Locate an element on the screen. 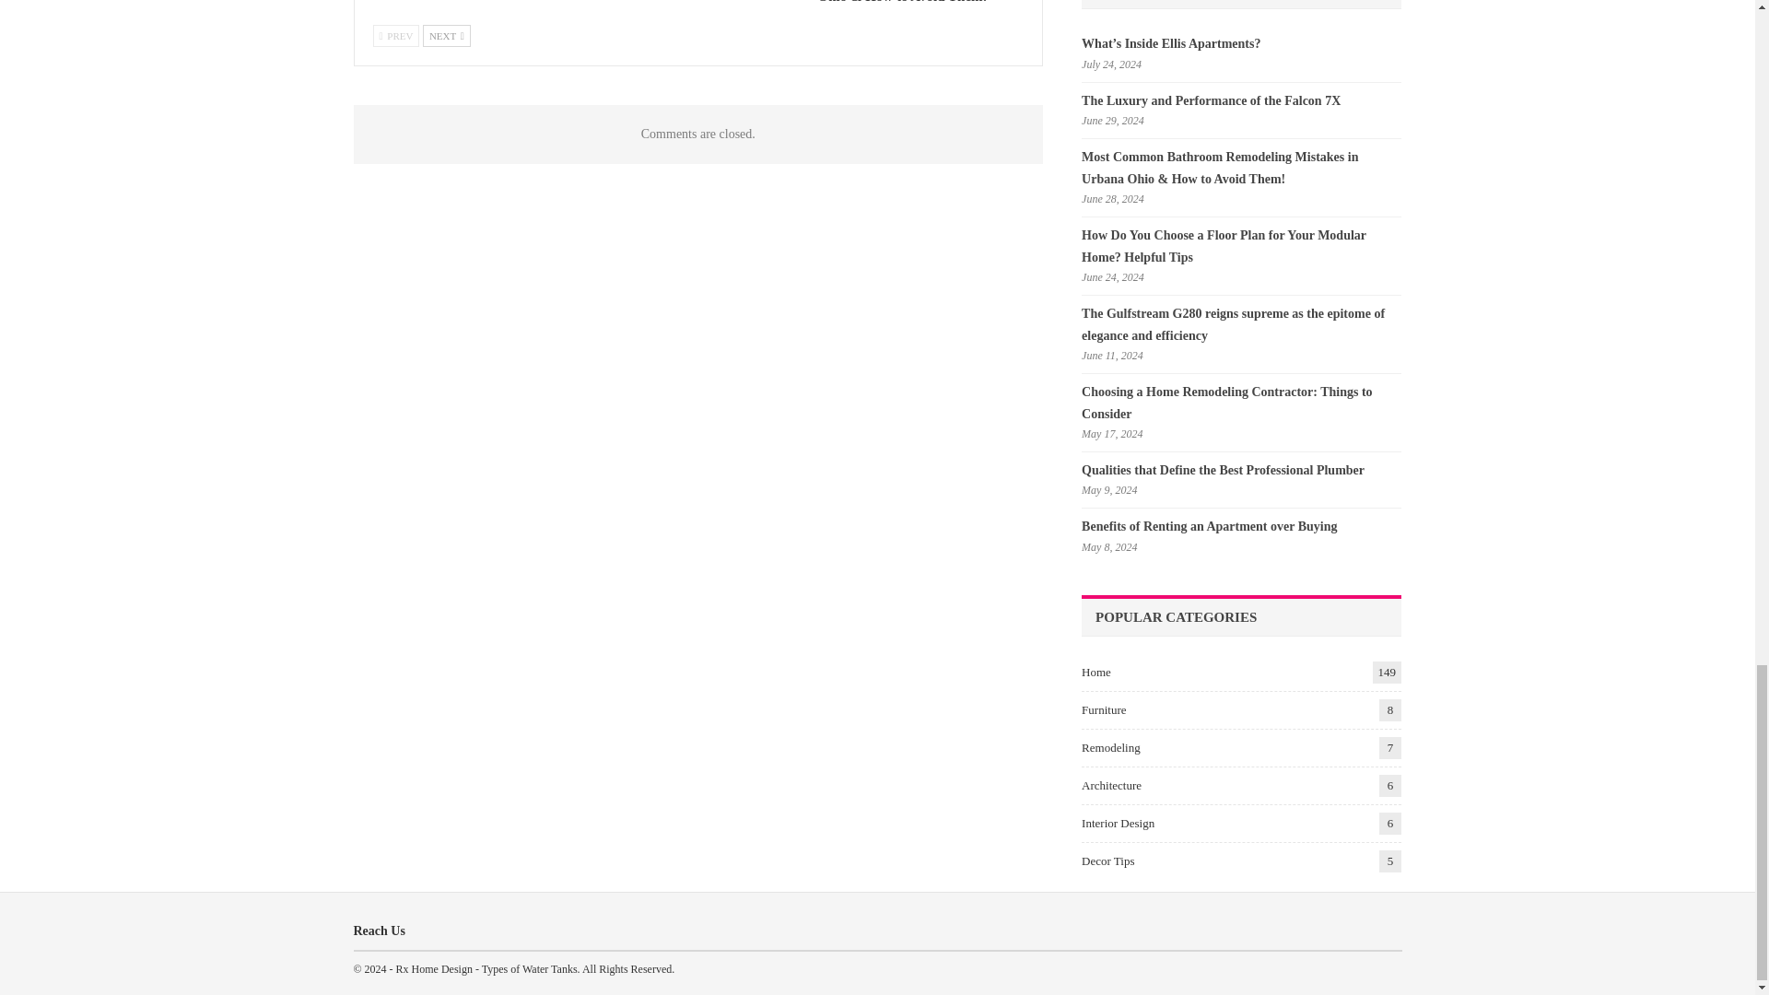 This screenshot has width=1769, height=995. PREV is located at coordinates (395, 35).